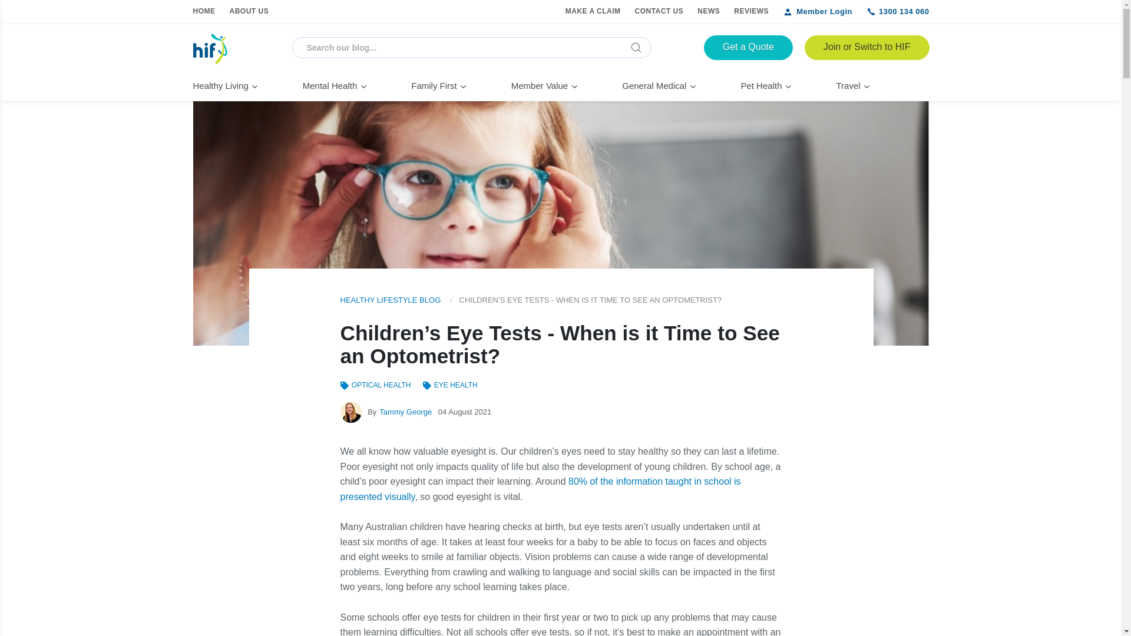  I want to click on Search our blog..., so click(471, 47).